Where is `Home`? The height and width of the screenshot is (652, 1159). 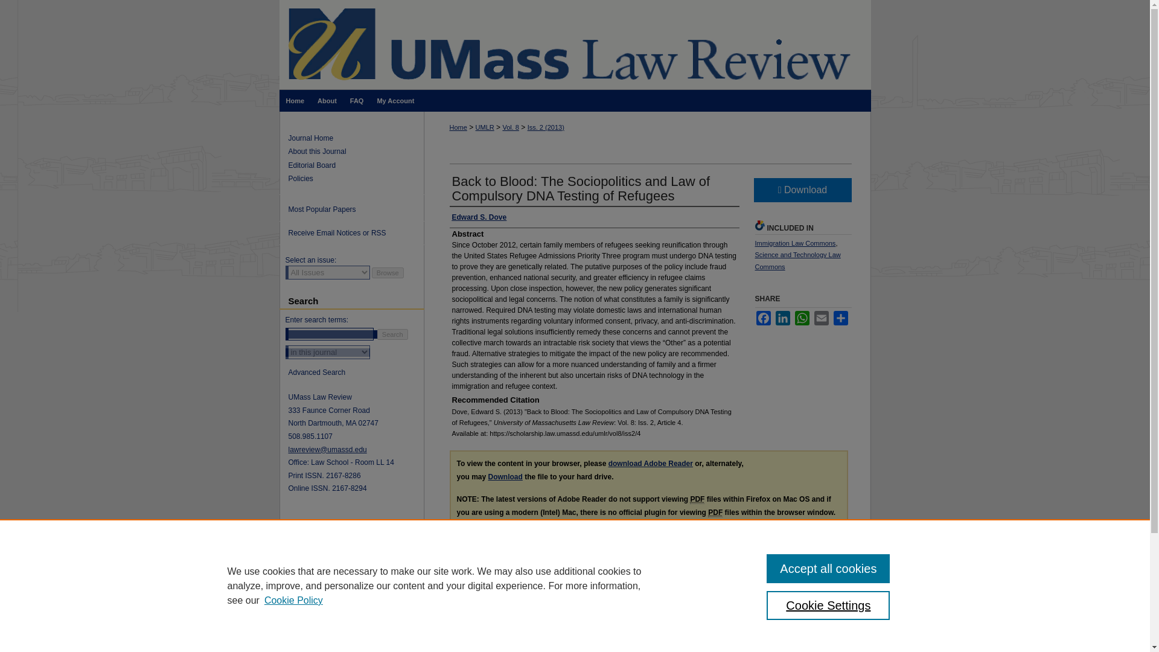
Home is located at coordinates (295, 100).